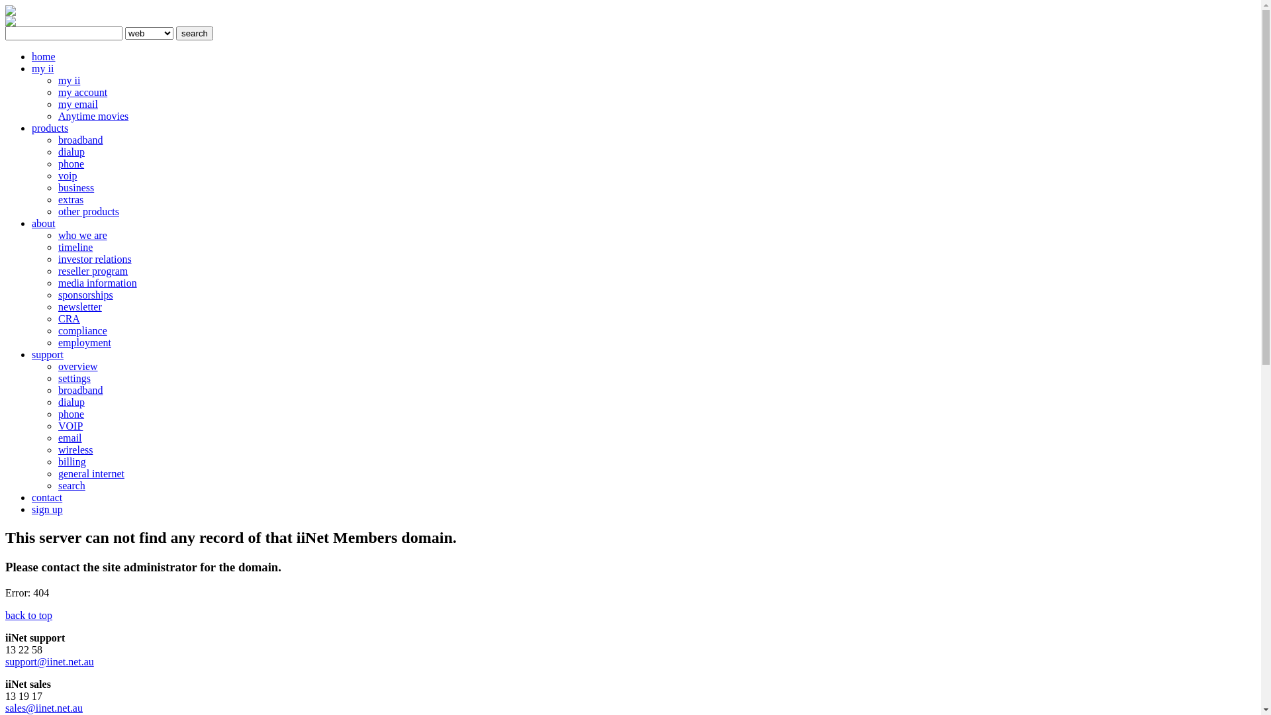  What do you see at coordinates (70, 438) in the screenshot?
I see `email` at bounding box center [70, 438].